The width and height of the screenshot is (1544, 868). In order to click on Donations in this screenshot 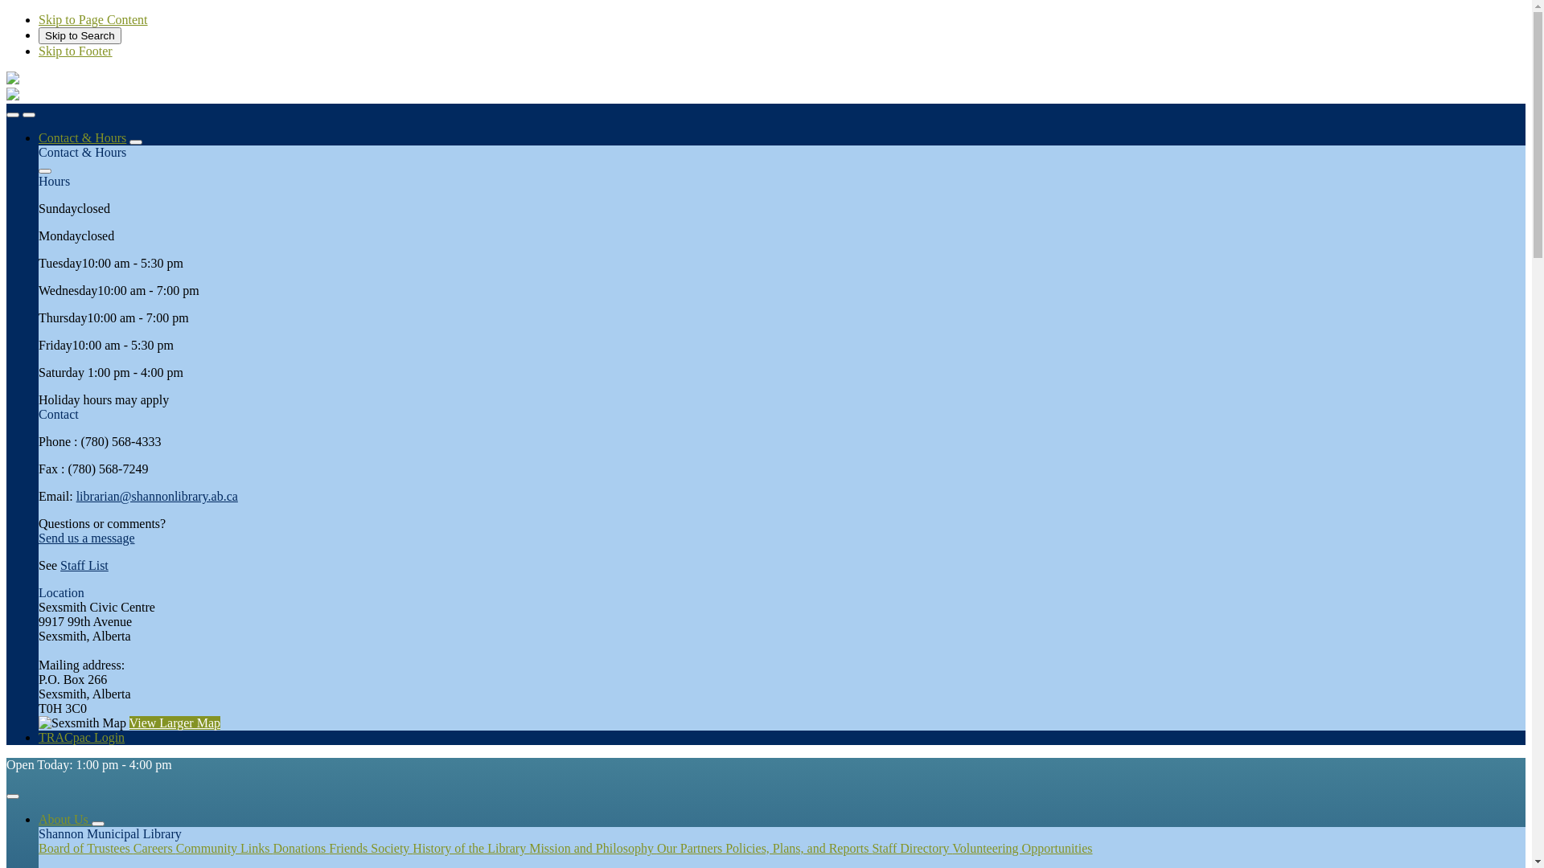, I will do `click(302, 849)`.